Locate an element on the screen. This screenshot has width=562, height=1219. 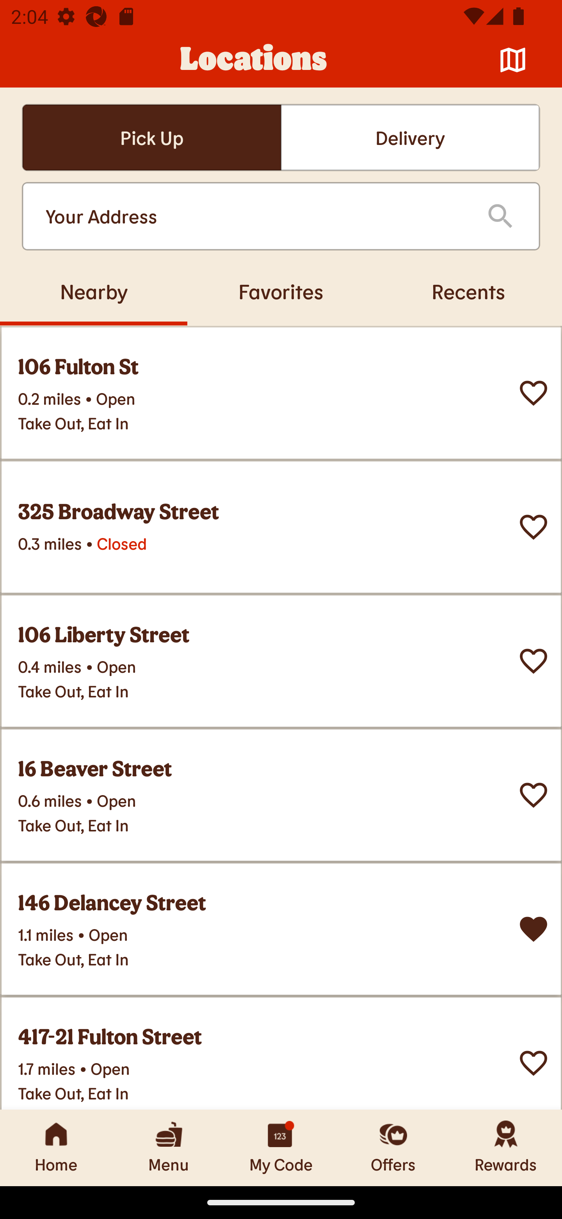
Remove from Favorites?  is located at coordinates (534, 929).